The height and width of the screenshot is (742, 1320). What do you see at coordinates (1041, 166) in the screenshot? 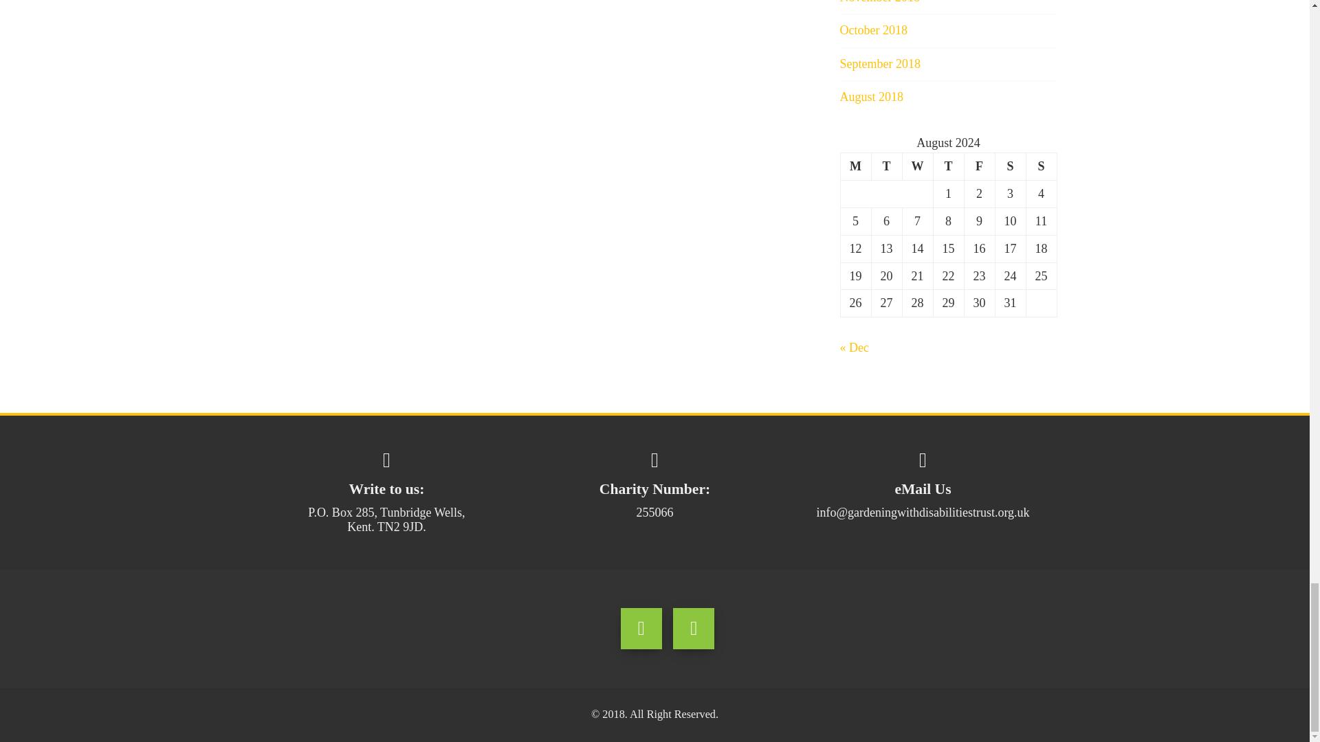
I see `Sunday` at bounding box center [1041, 166].